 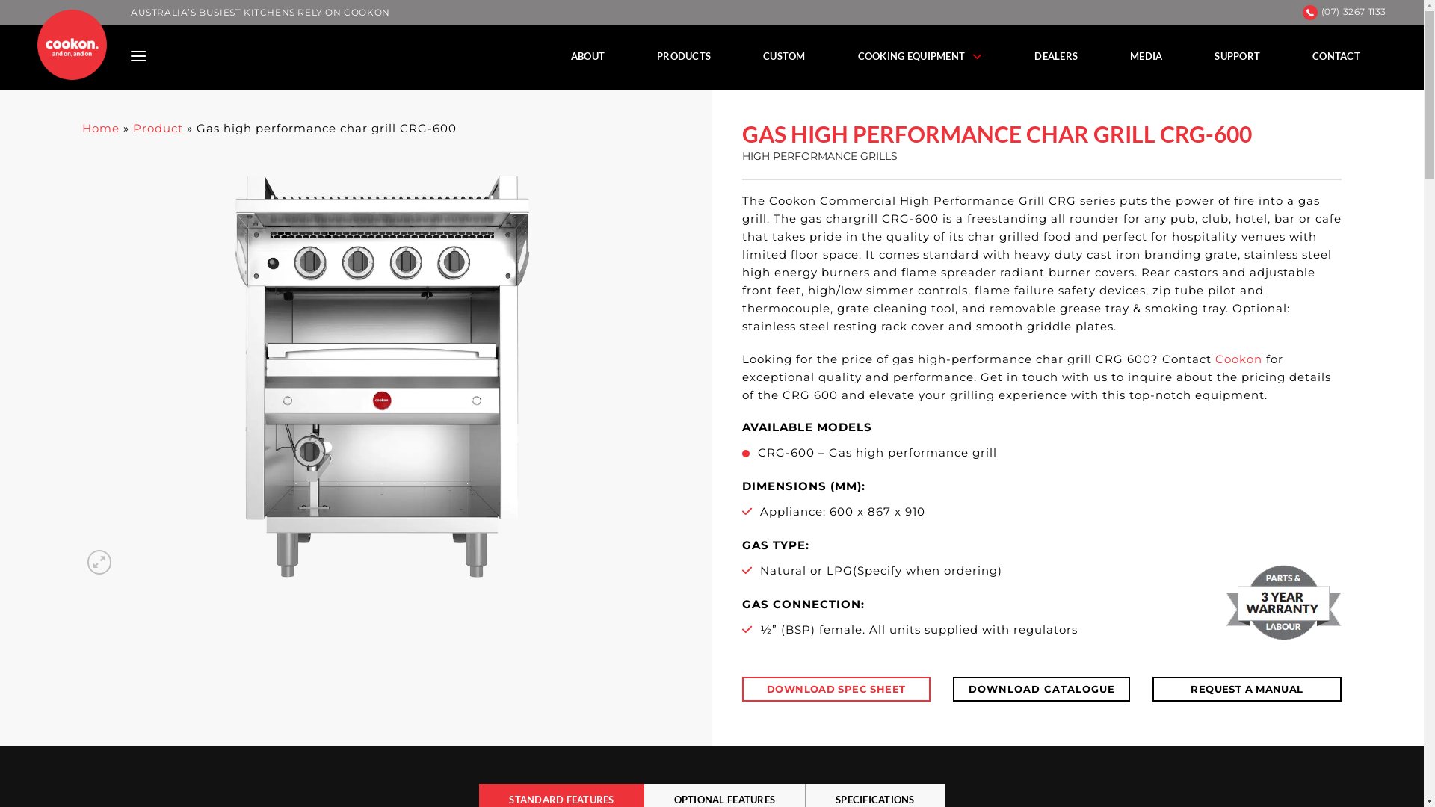 I want to click on SUPPORT, so click(x=1238, y=56).